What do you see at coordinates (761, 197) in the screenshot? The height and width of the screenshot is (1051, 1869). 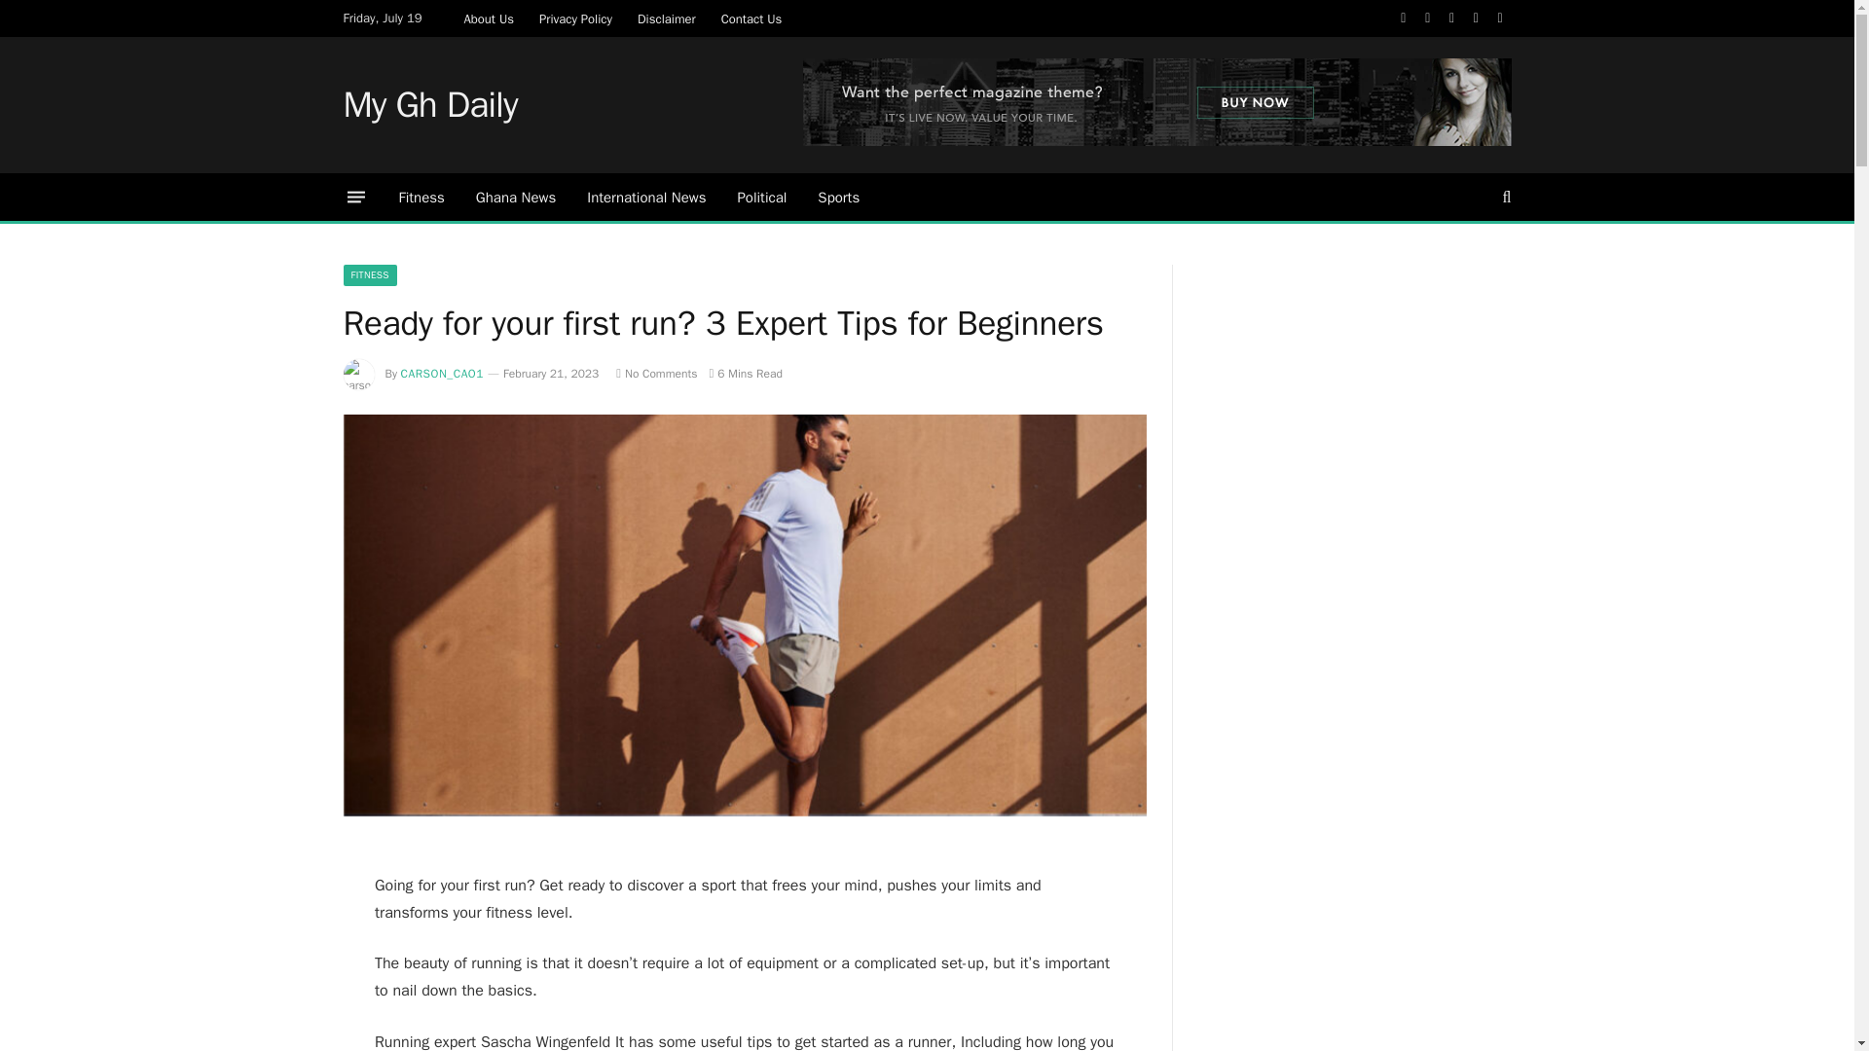 I see `Political` at bounding box center [761, 197].